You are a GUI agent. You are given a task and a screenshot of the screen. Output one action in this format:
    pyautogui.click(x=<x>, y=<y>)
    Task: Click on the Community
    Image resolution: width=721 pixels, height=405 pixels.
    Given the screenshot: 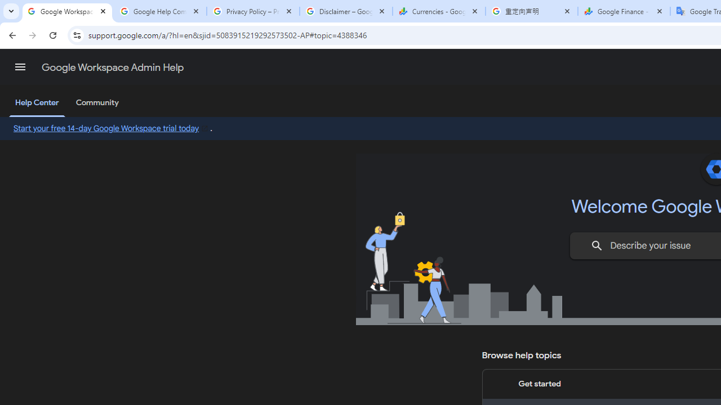 What is the action you would take?
    pyautogui.click(x=97, y=103)
    